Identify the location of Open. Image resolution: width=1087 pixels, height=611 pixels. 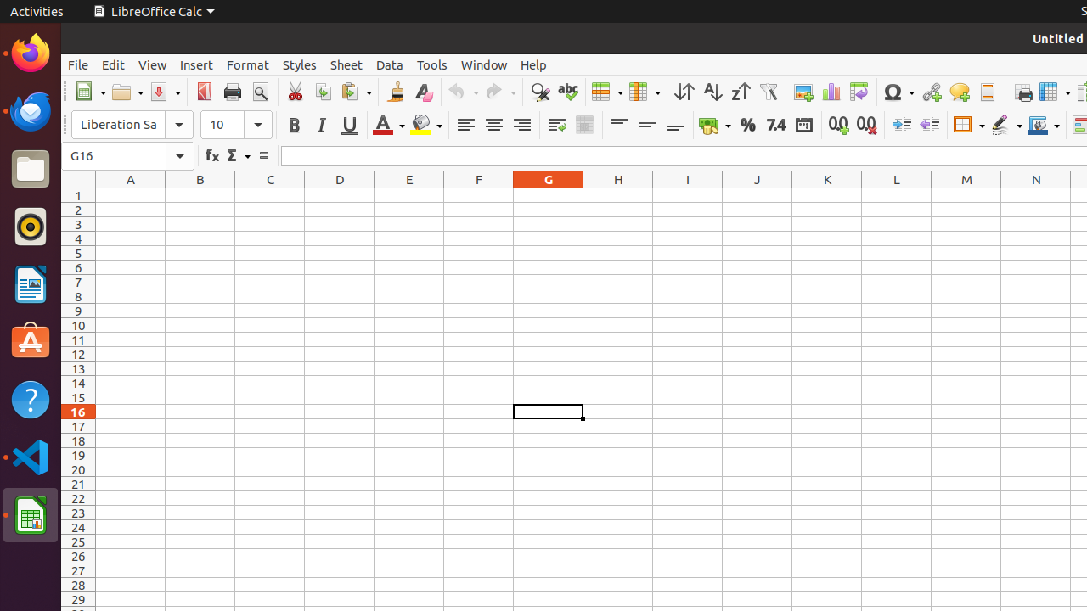
(127, 92).